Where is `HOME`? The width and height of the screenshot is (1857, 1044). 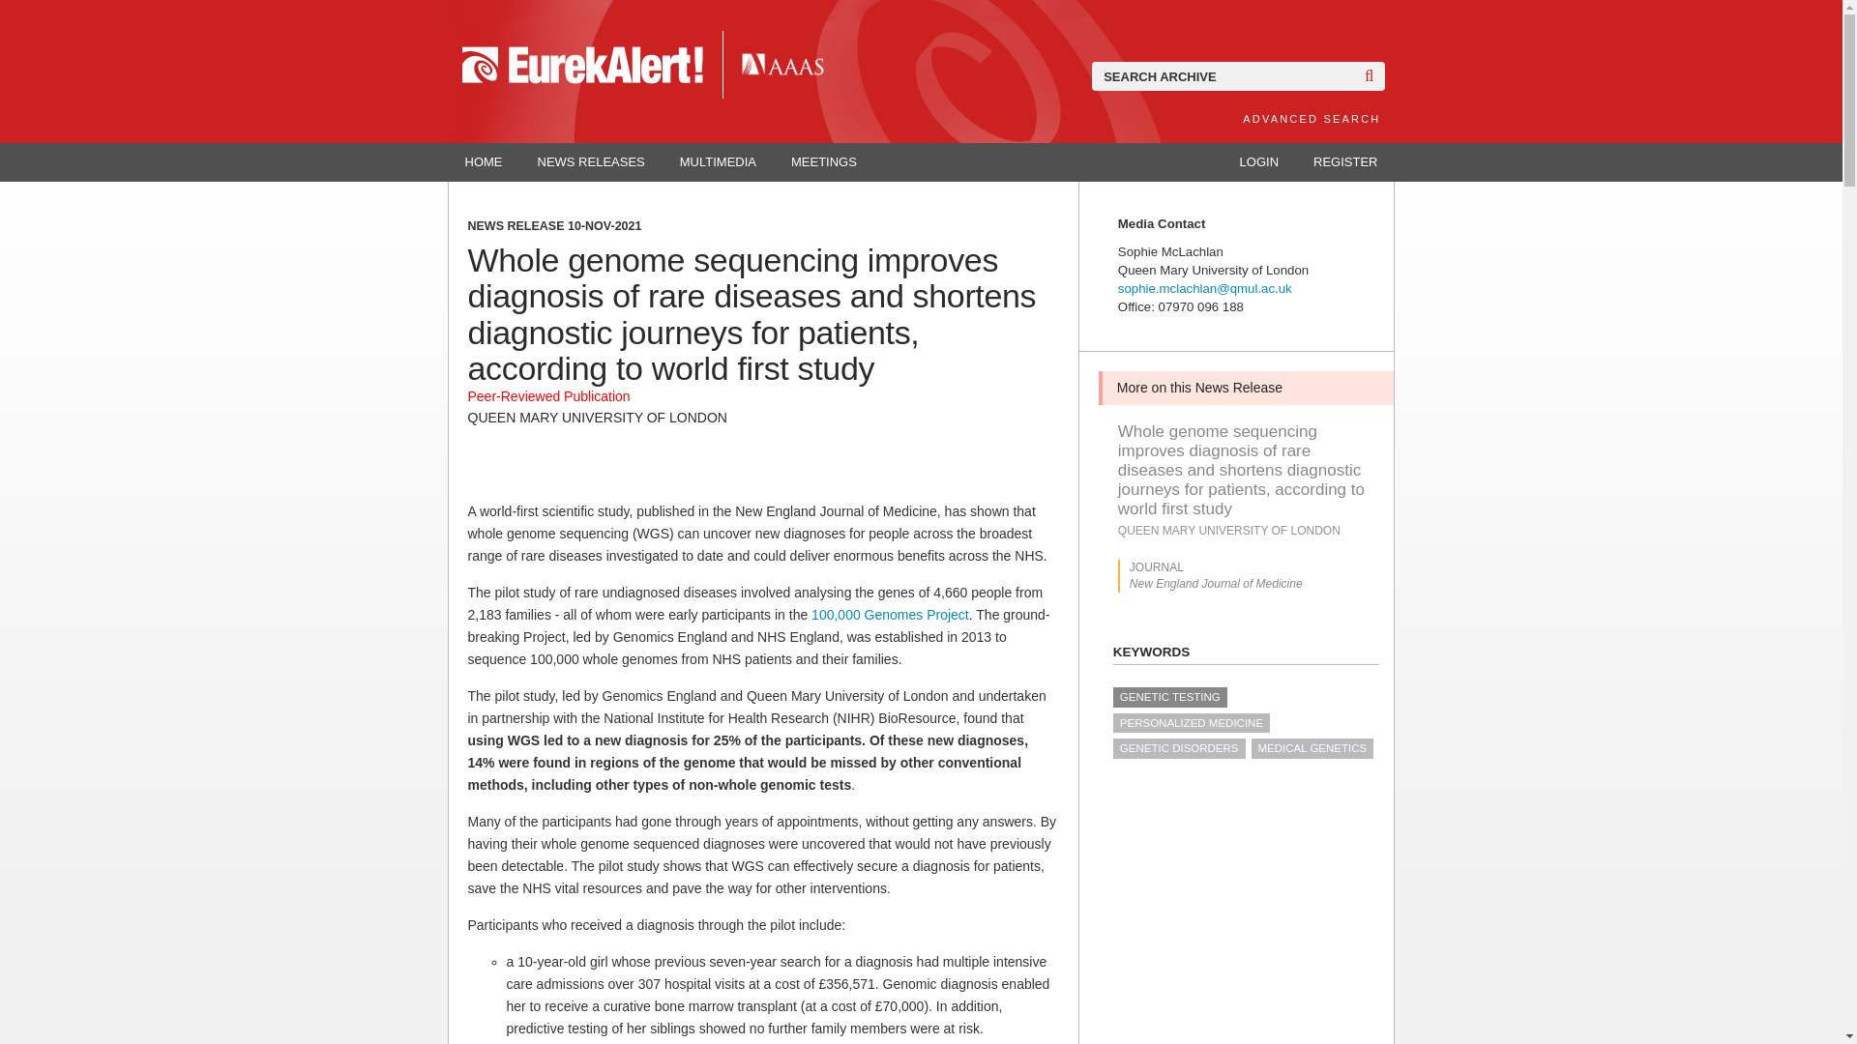
HOME is located at coordinates (484, 162).